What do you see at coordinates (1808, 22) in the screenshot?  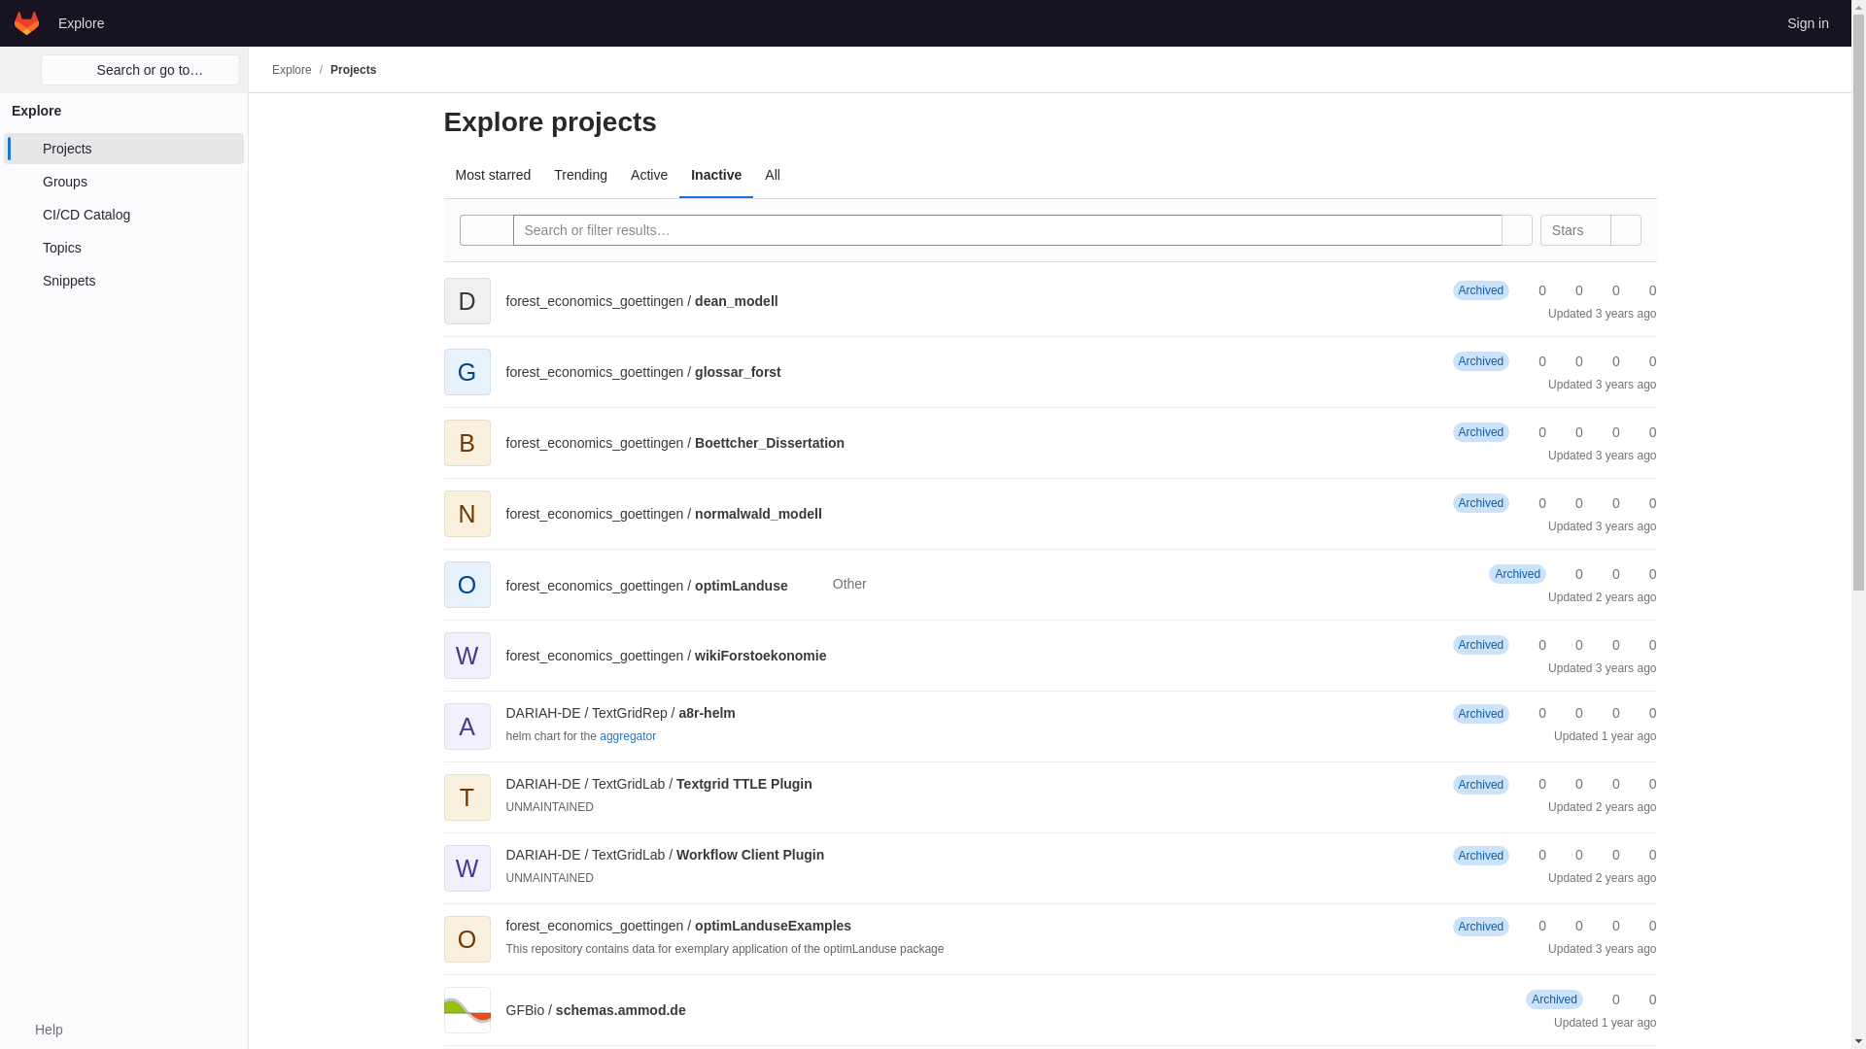 I see `Sign in` at bounding box center [1808, 22].